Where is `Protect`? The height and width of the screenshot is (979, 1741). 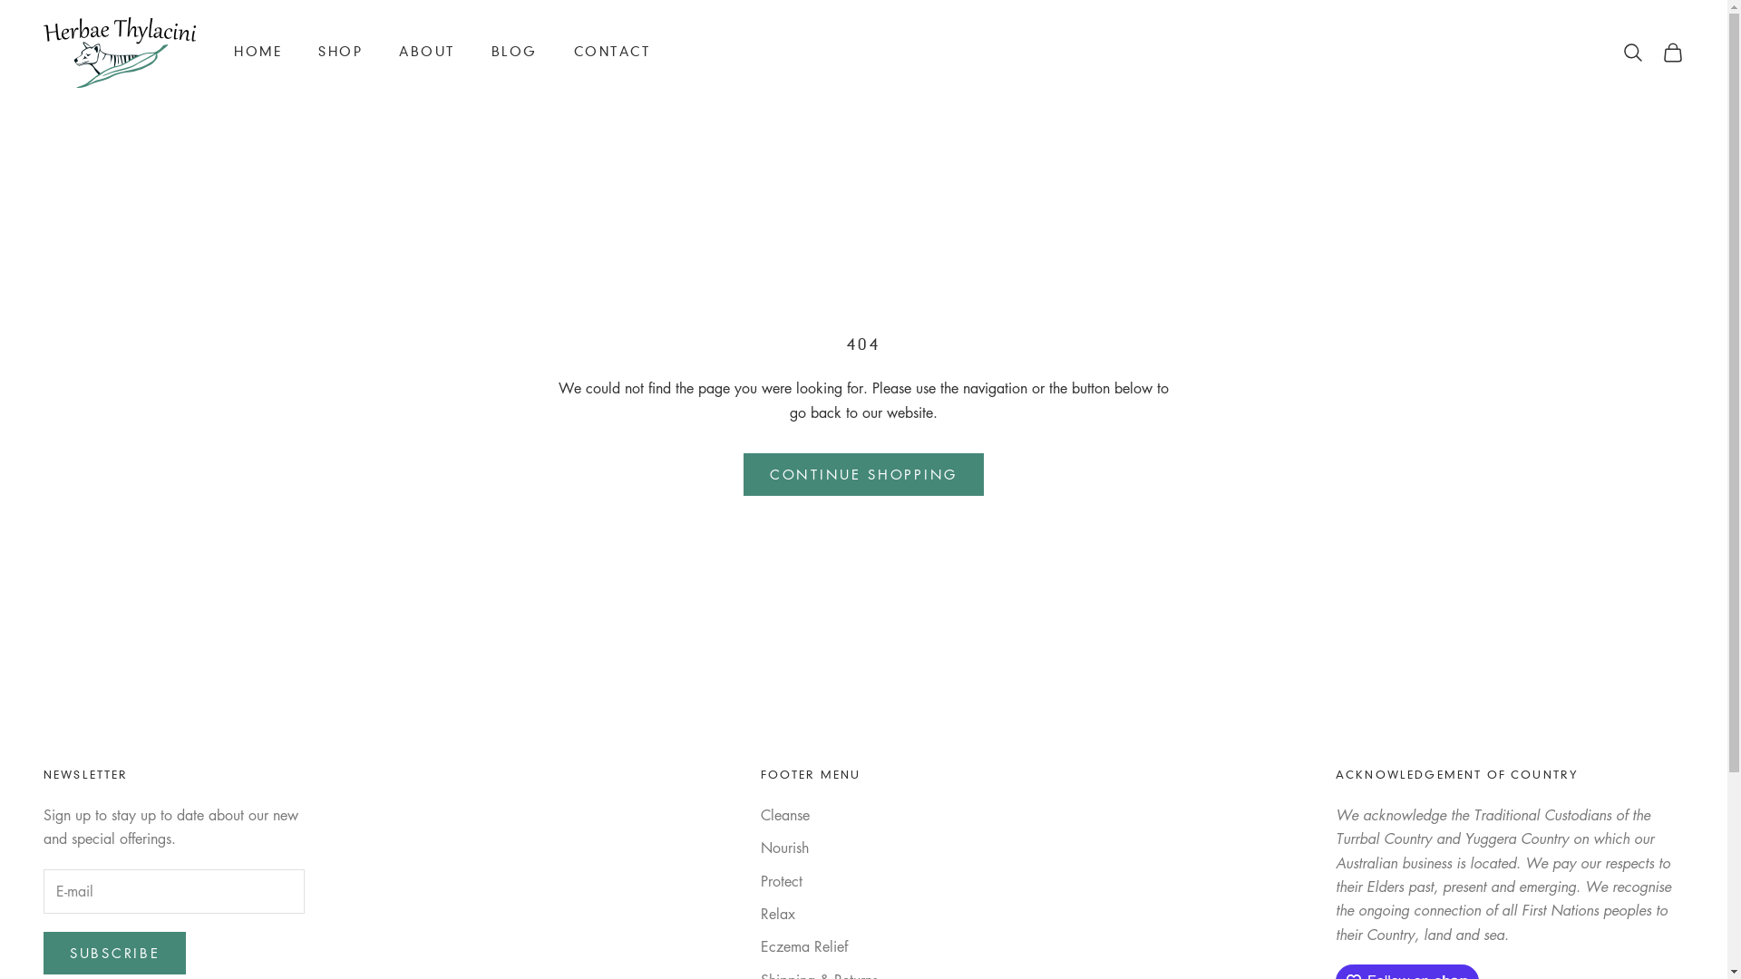
Protect is located at coordinates (781, 881).